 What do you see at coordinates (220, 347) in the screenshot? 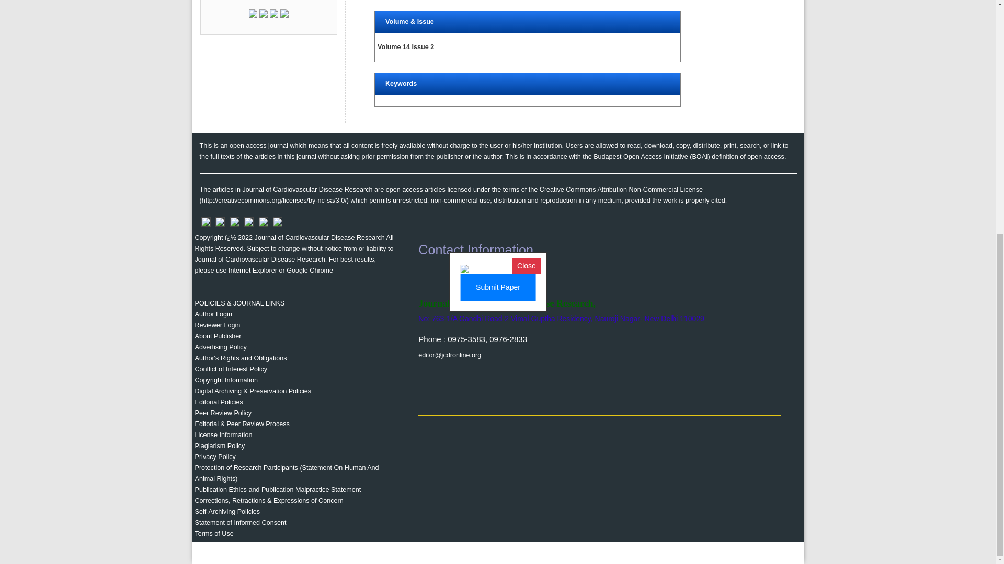
I see `Advertising Policy` at bounding box center [220, 347].